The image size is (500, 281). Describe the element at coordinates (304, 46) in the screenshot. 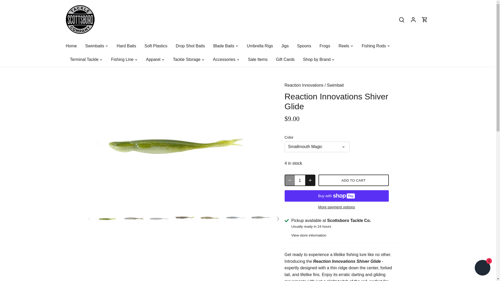

I see `Spoons` at that location.